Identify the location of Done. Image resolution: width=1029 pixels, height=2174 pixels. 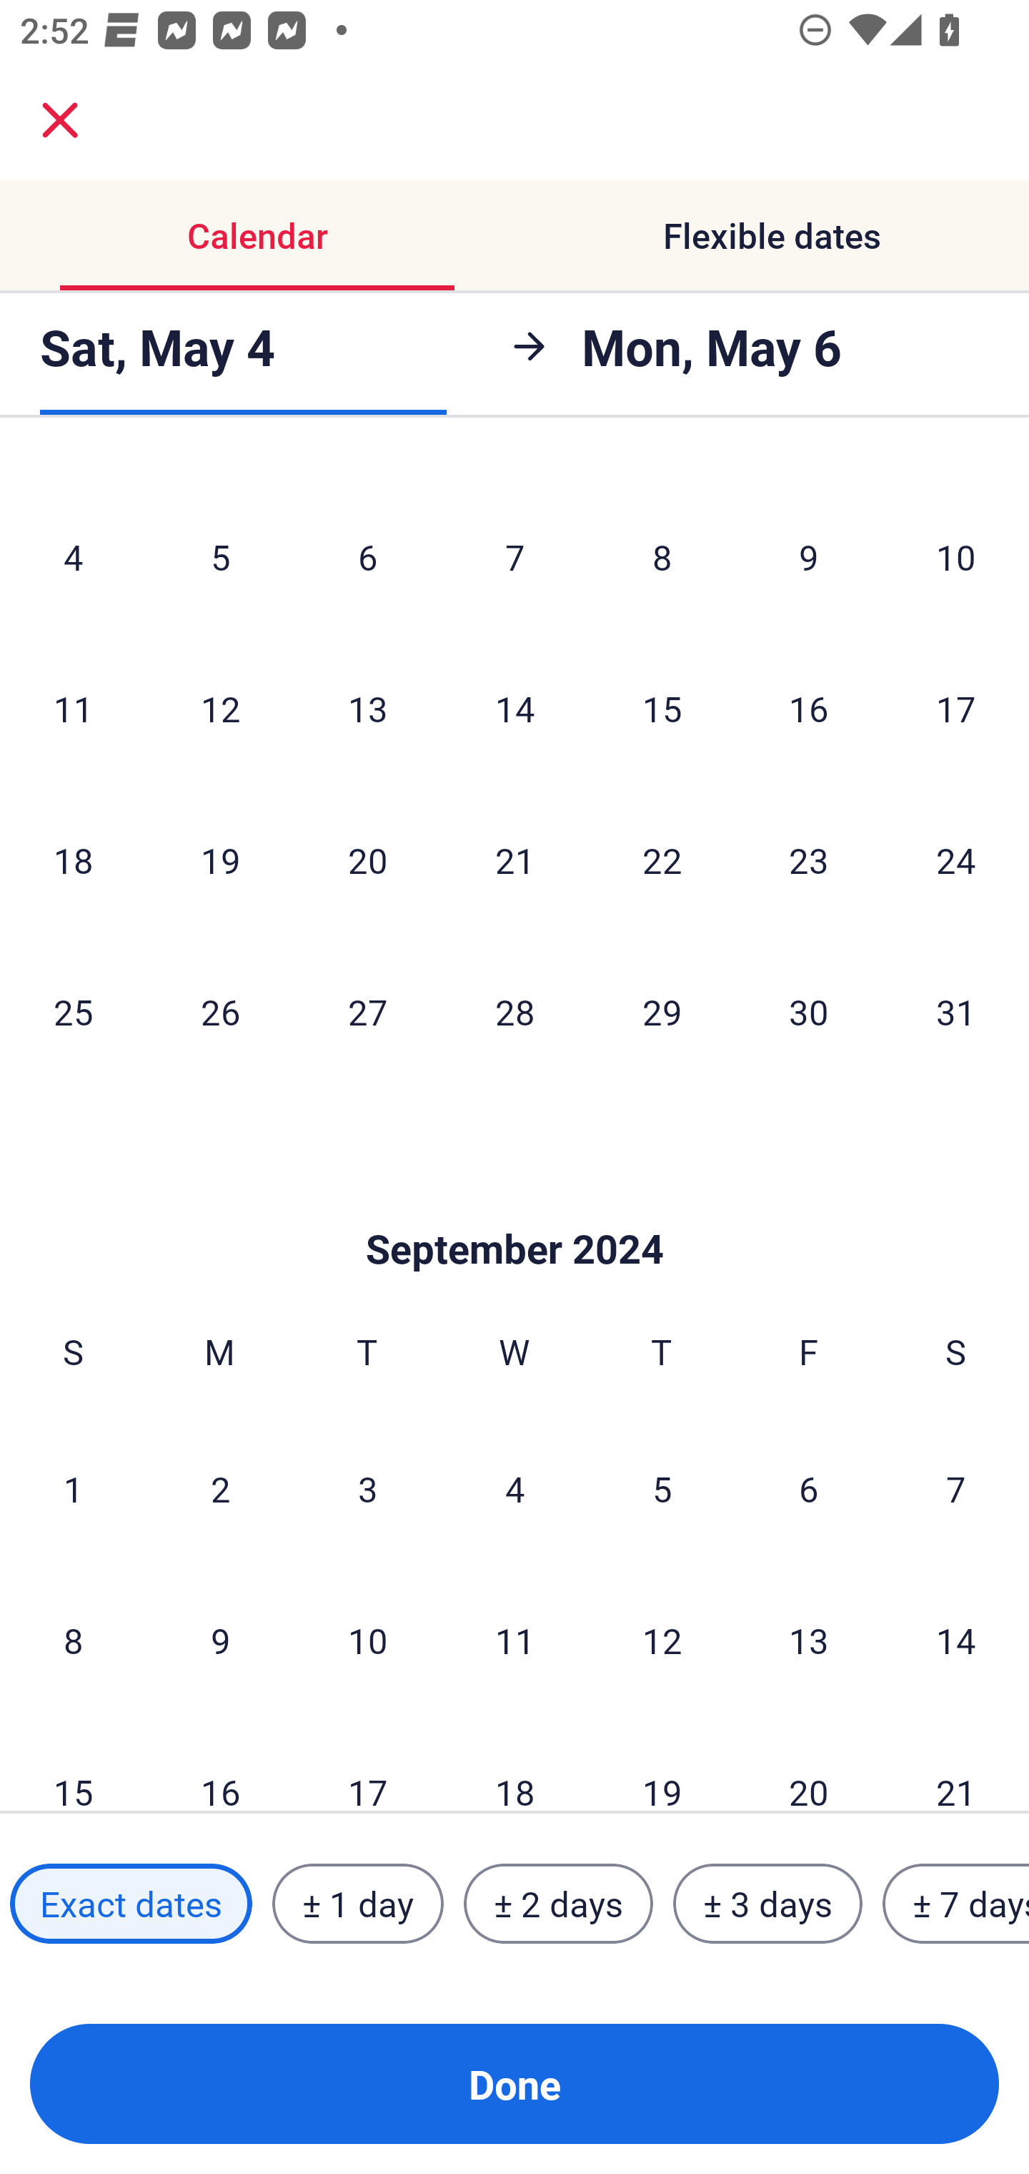
(514, 2084).